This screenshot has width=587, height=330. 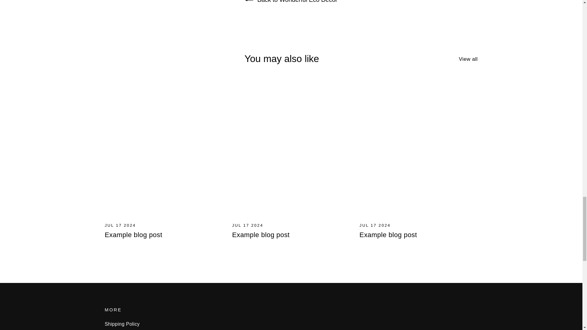 I want to click on Example blog post, so click(x=133, y=235).